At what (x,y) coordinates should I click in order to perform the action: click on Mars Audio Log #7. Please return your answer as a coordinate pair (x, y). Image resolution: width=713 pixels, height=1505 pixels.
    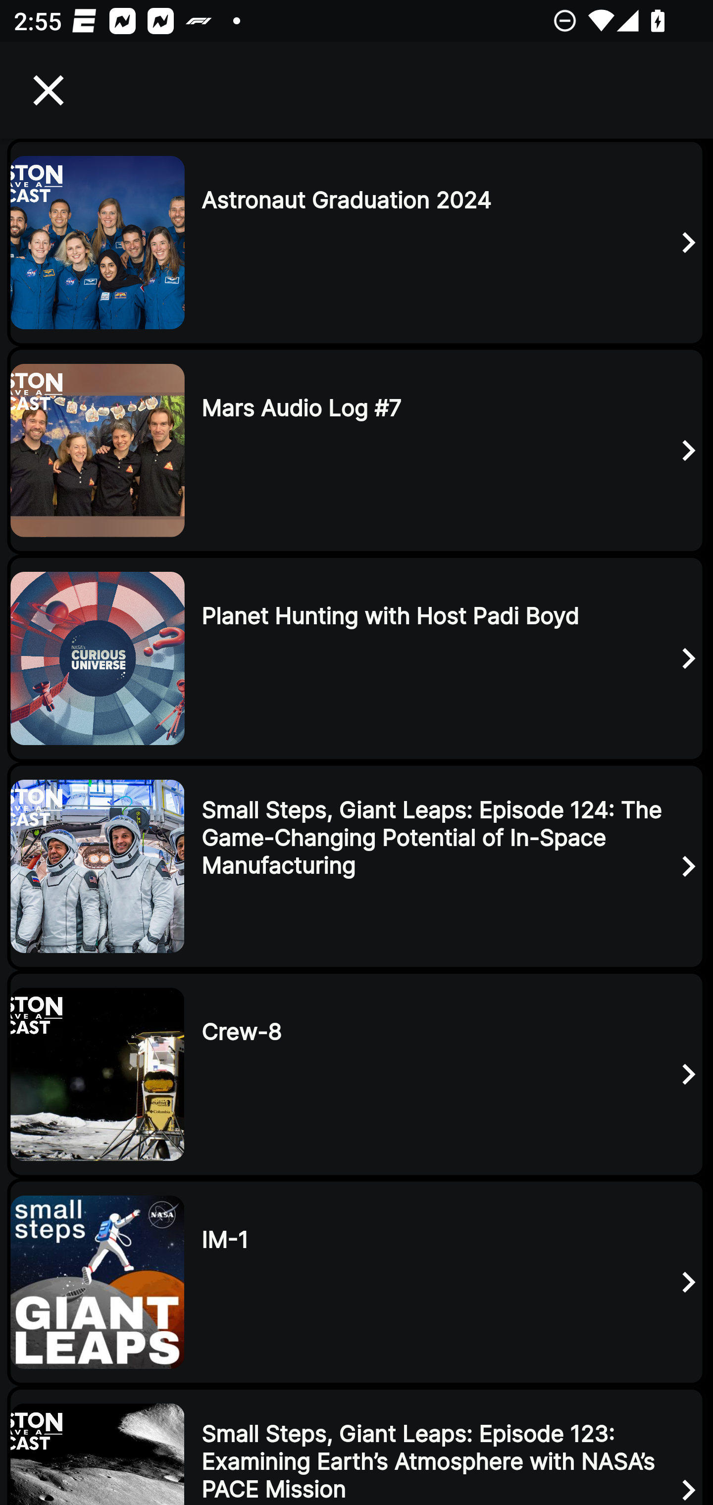
    Looking at the image, I should click on (356, 450).